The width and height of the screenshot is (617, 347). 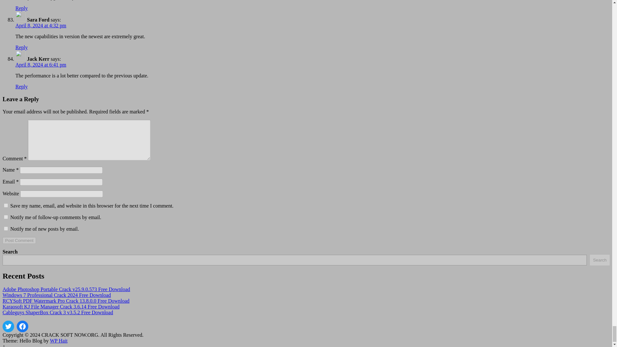 I want to click on subscribe, so click(x=6, y=229).